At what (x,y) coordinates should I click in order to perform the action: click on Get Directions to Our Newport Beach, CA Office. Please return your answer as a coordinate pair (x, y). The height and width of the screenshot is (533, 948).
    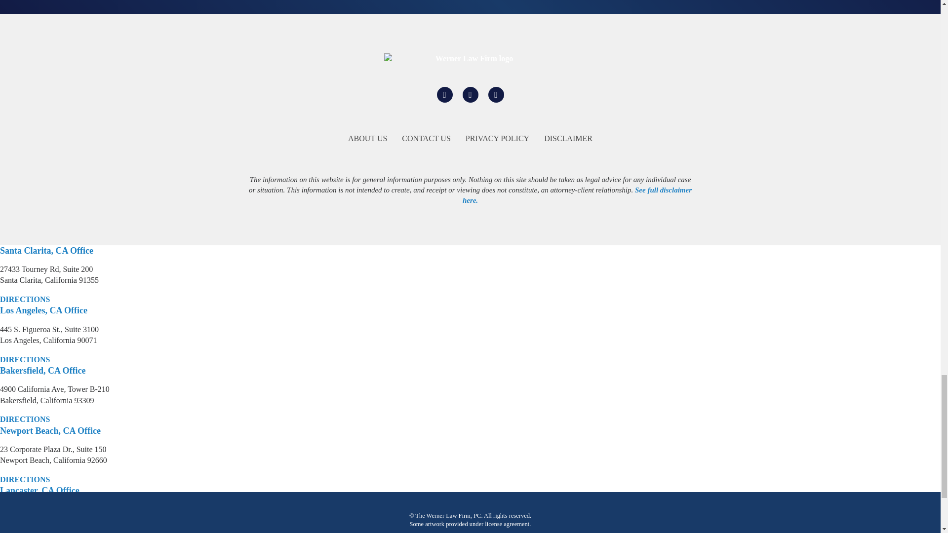
    Looking at the image, I should click on (25, 480).